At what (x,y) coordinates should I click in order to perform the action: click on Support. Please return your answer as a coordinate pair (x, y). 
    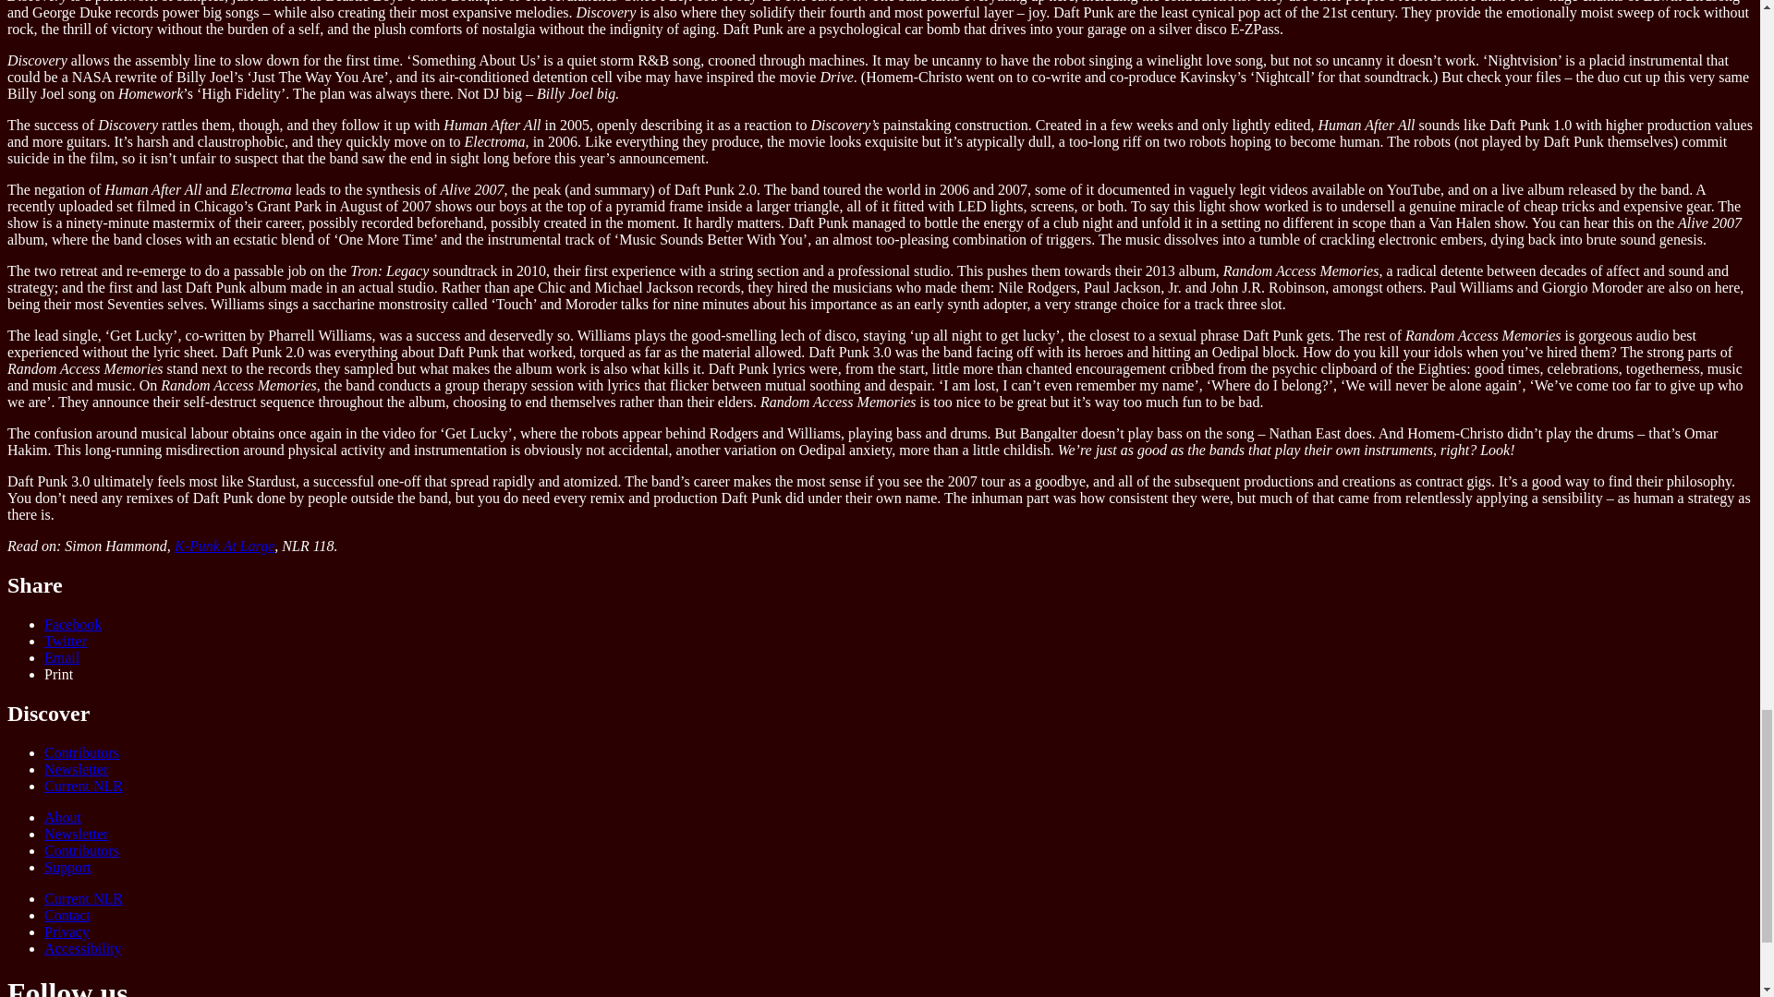
    Looking at the image, I should click on (68, 867).